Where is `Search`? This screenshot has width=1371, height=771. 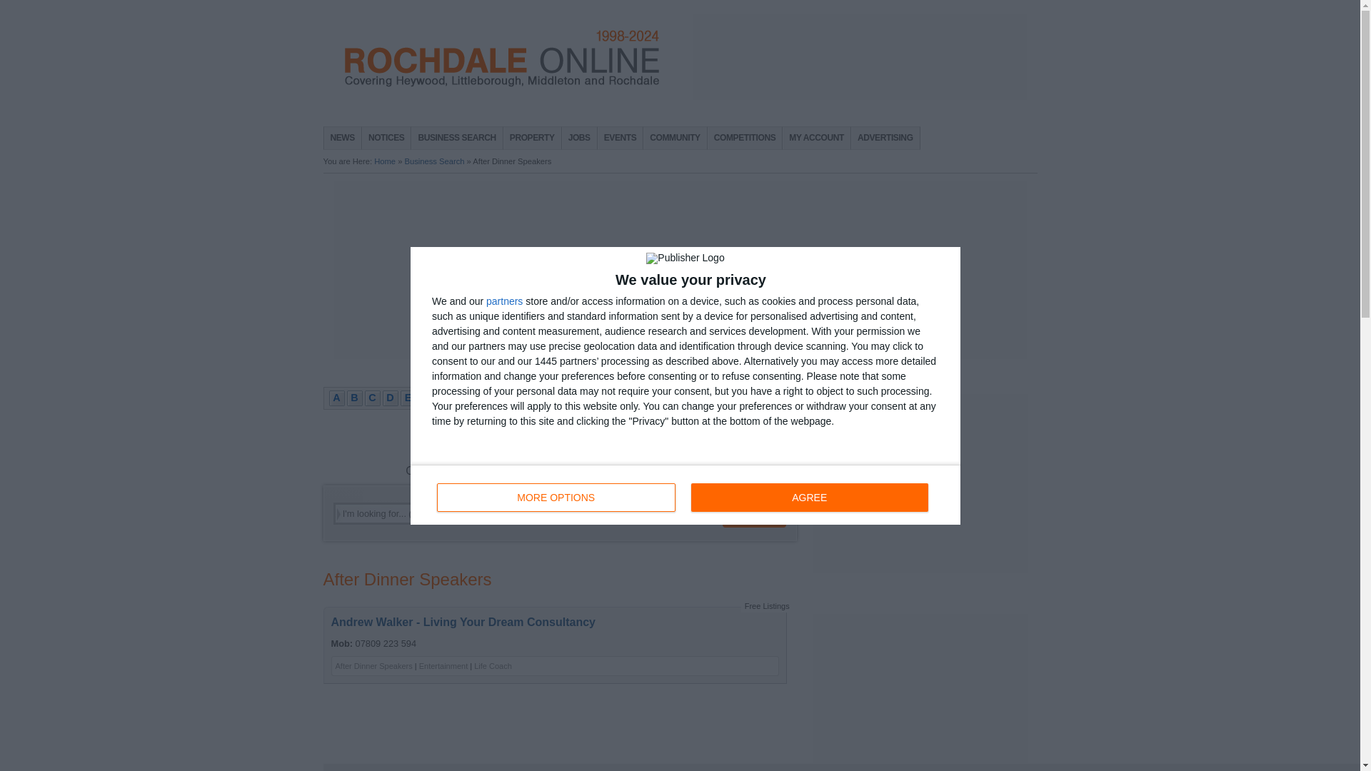 Search is located at coordinates (754, 513).